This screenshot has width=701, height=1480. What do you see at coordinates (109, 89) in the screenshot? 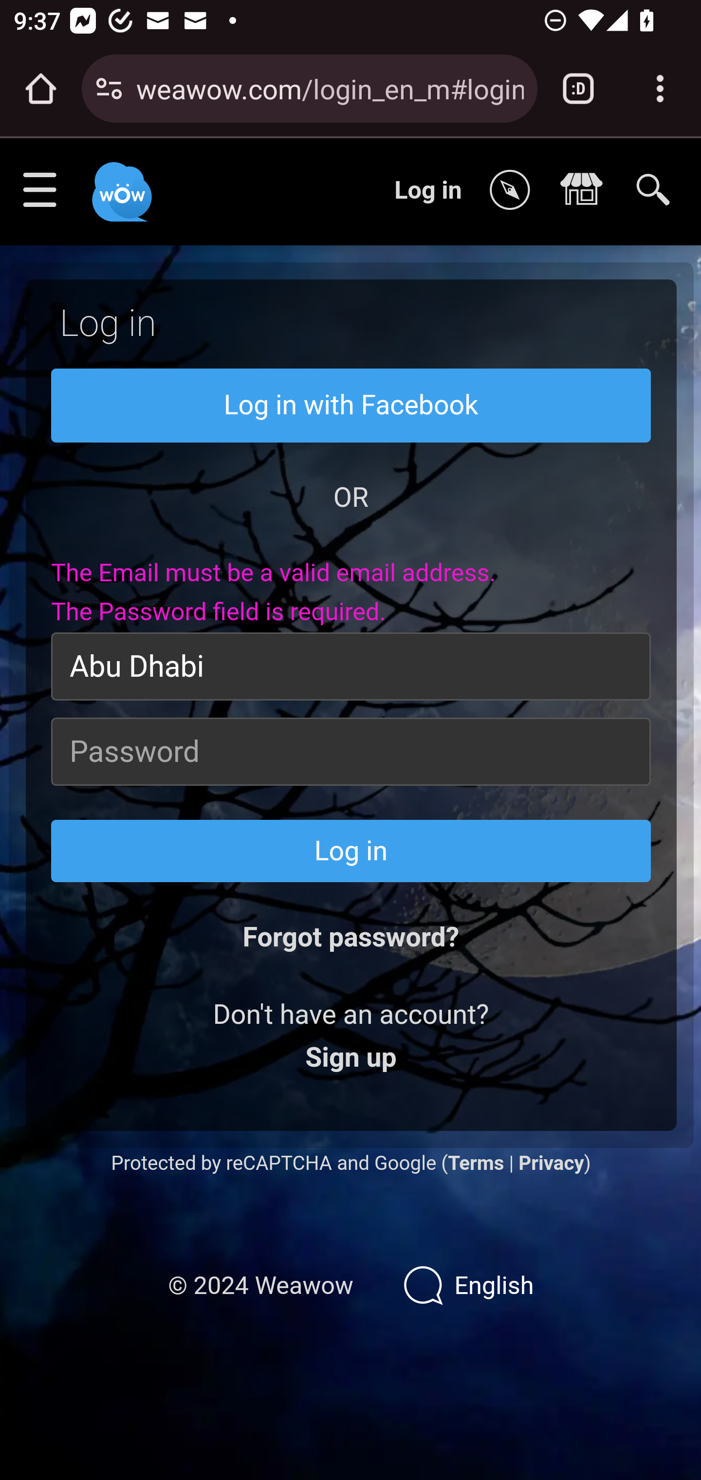
I see `Connection is secure` at bounding box center [109, 89].